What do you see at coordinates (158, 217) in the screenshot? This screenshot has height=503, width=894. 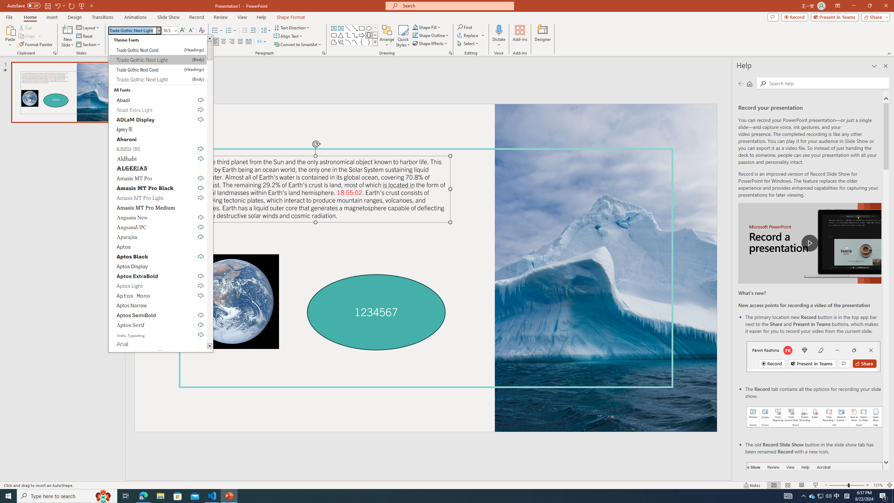 I see `Angsana New, select to download` at bounding box center [158, 217].